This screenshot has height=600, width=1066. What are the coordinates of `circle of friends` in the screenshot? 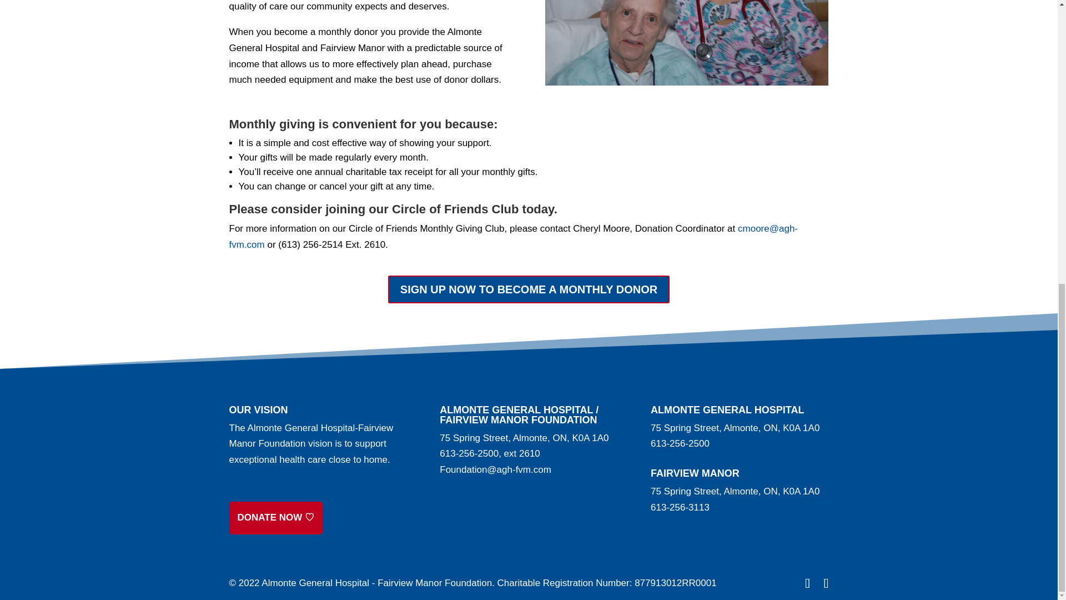 It's located at (686, 43).